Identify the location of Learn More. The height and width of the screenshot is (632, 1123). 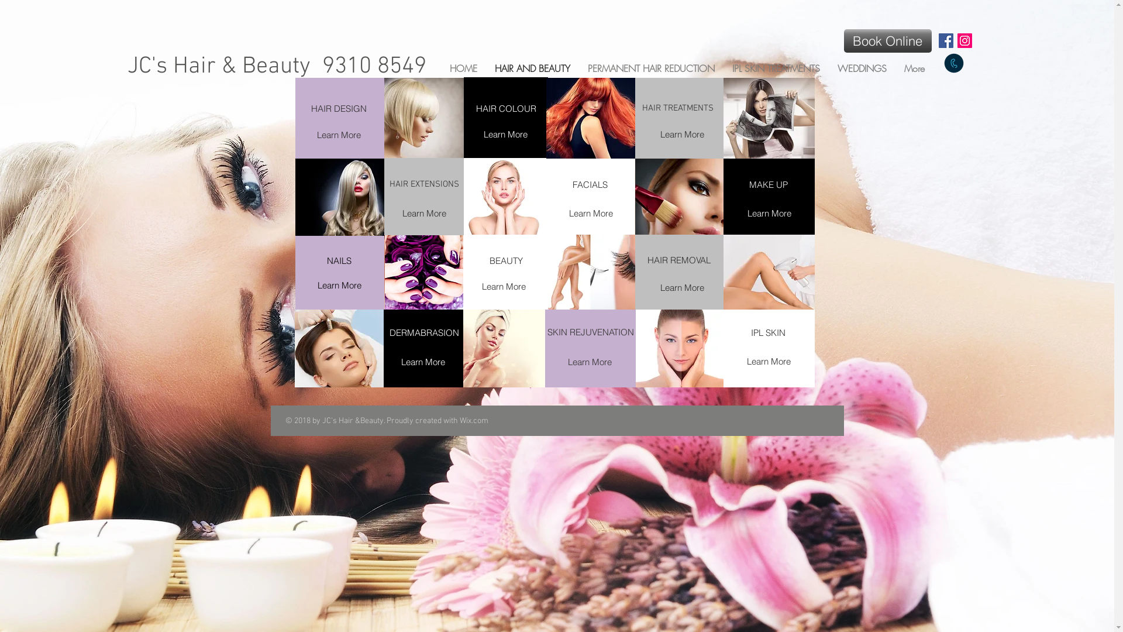
(769, 361).